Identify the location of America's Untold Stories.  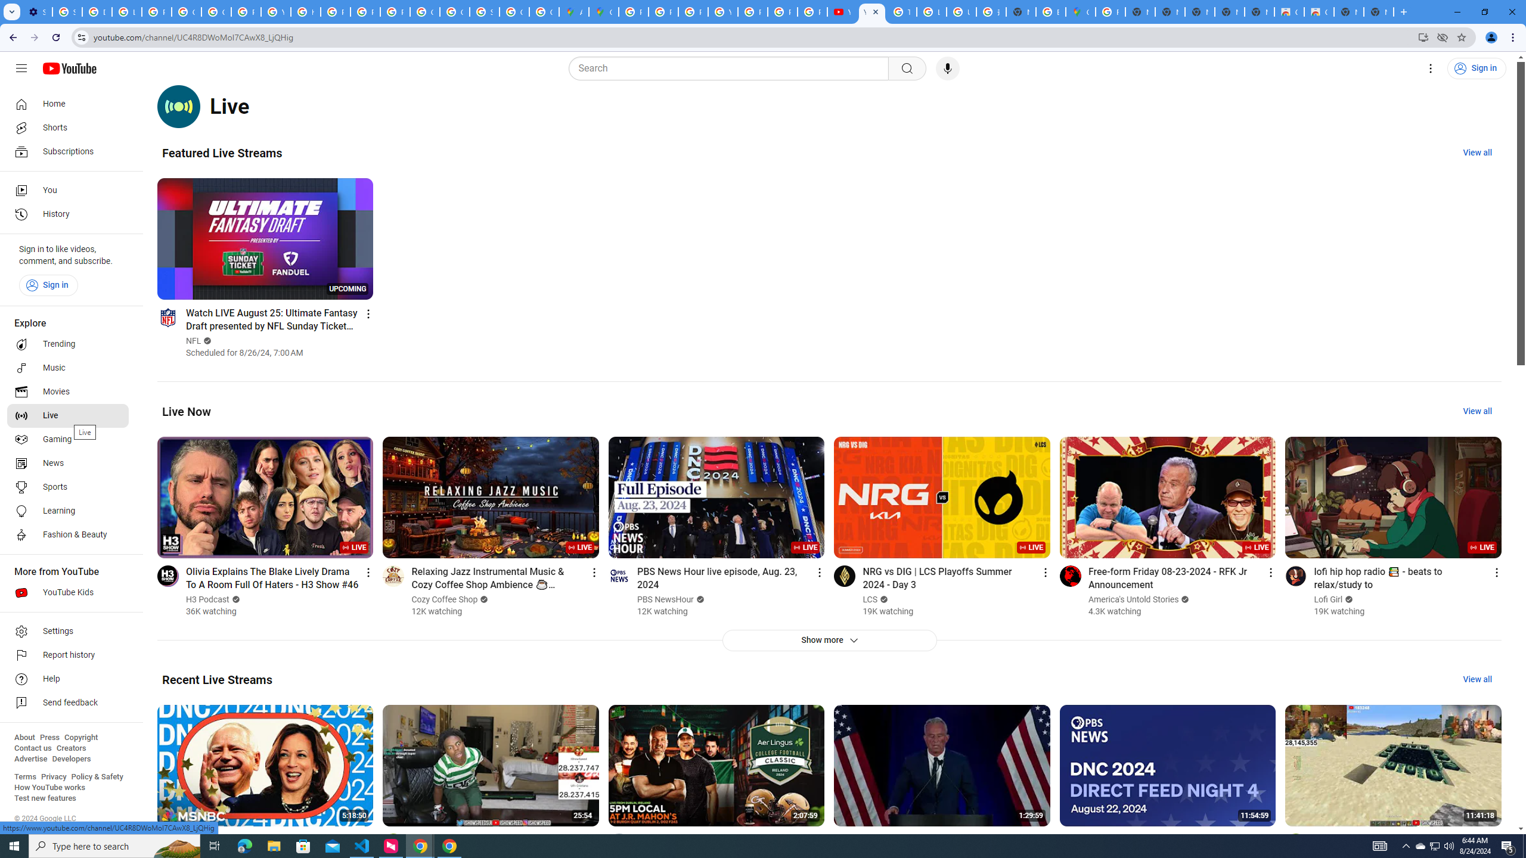
(1134, 599).